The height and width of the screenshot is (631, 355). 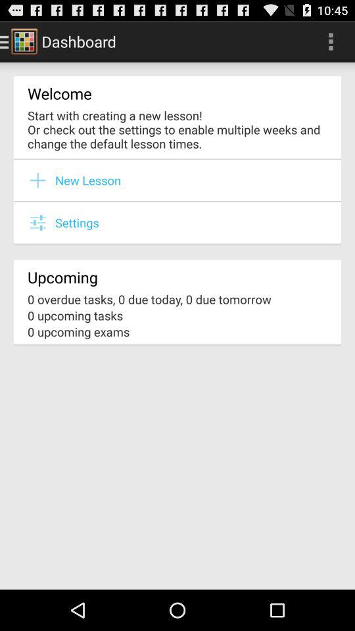 What do you see at coordinates (177, 129) in the screenshot?
I see `open the item below welcome item` at bounding box center [177, 129].